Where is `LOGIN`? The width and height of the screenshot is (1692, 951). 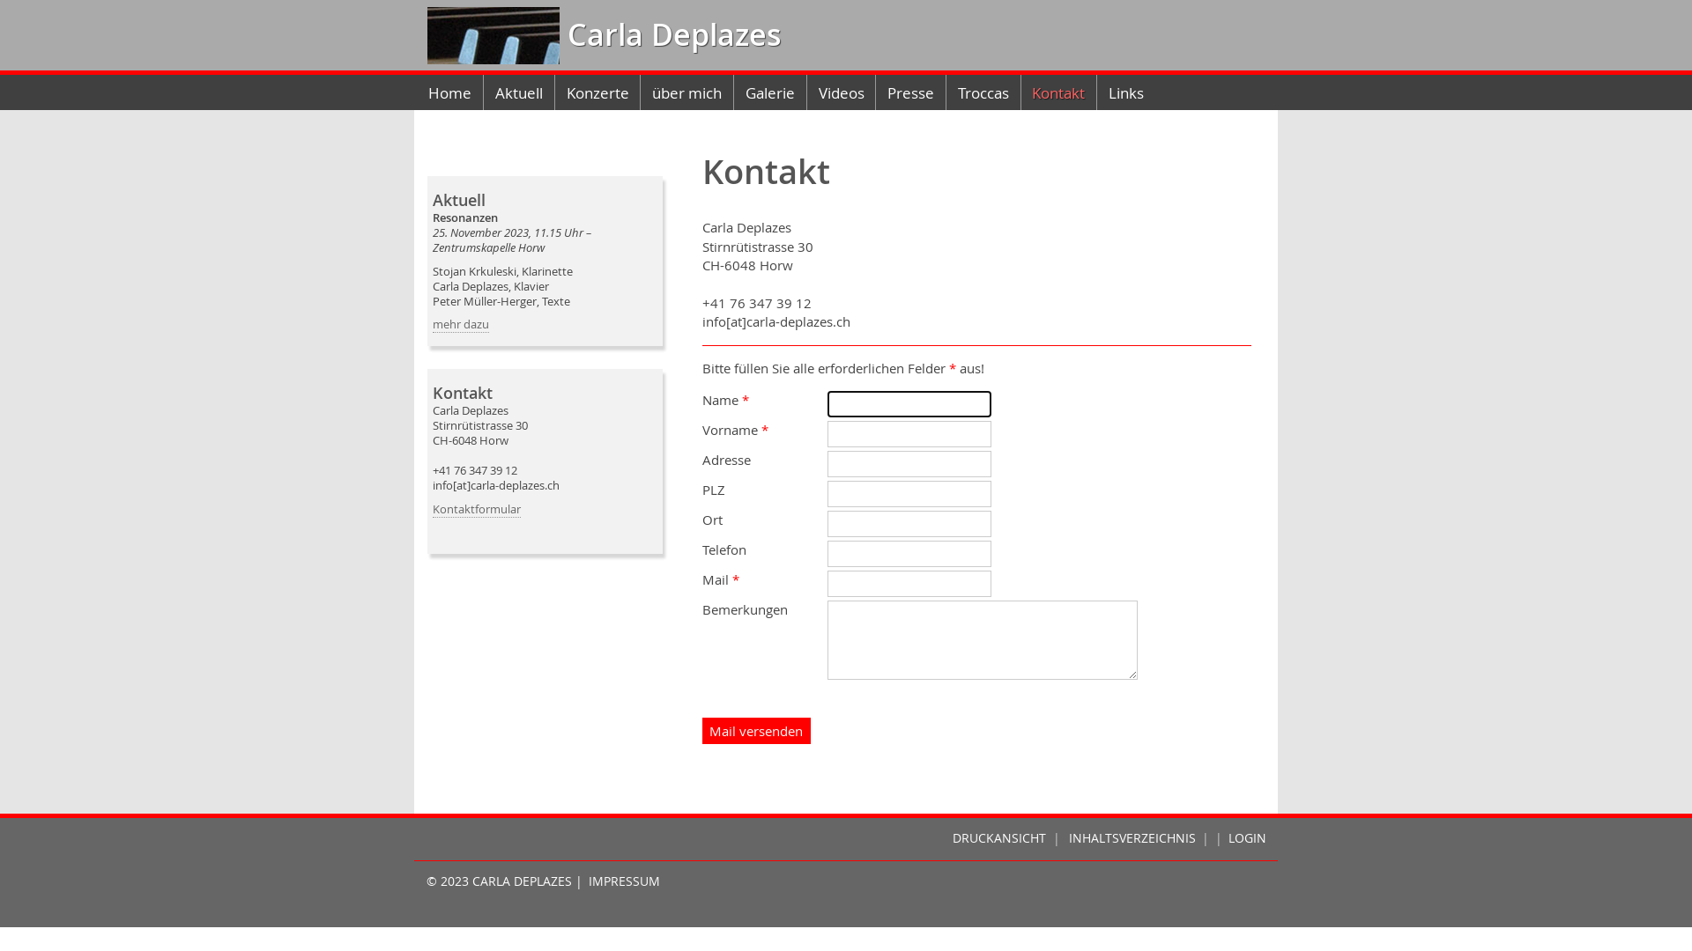
LOGIN is located at coordinates (1253, 838).